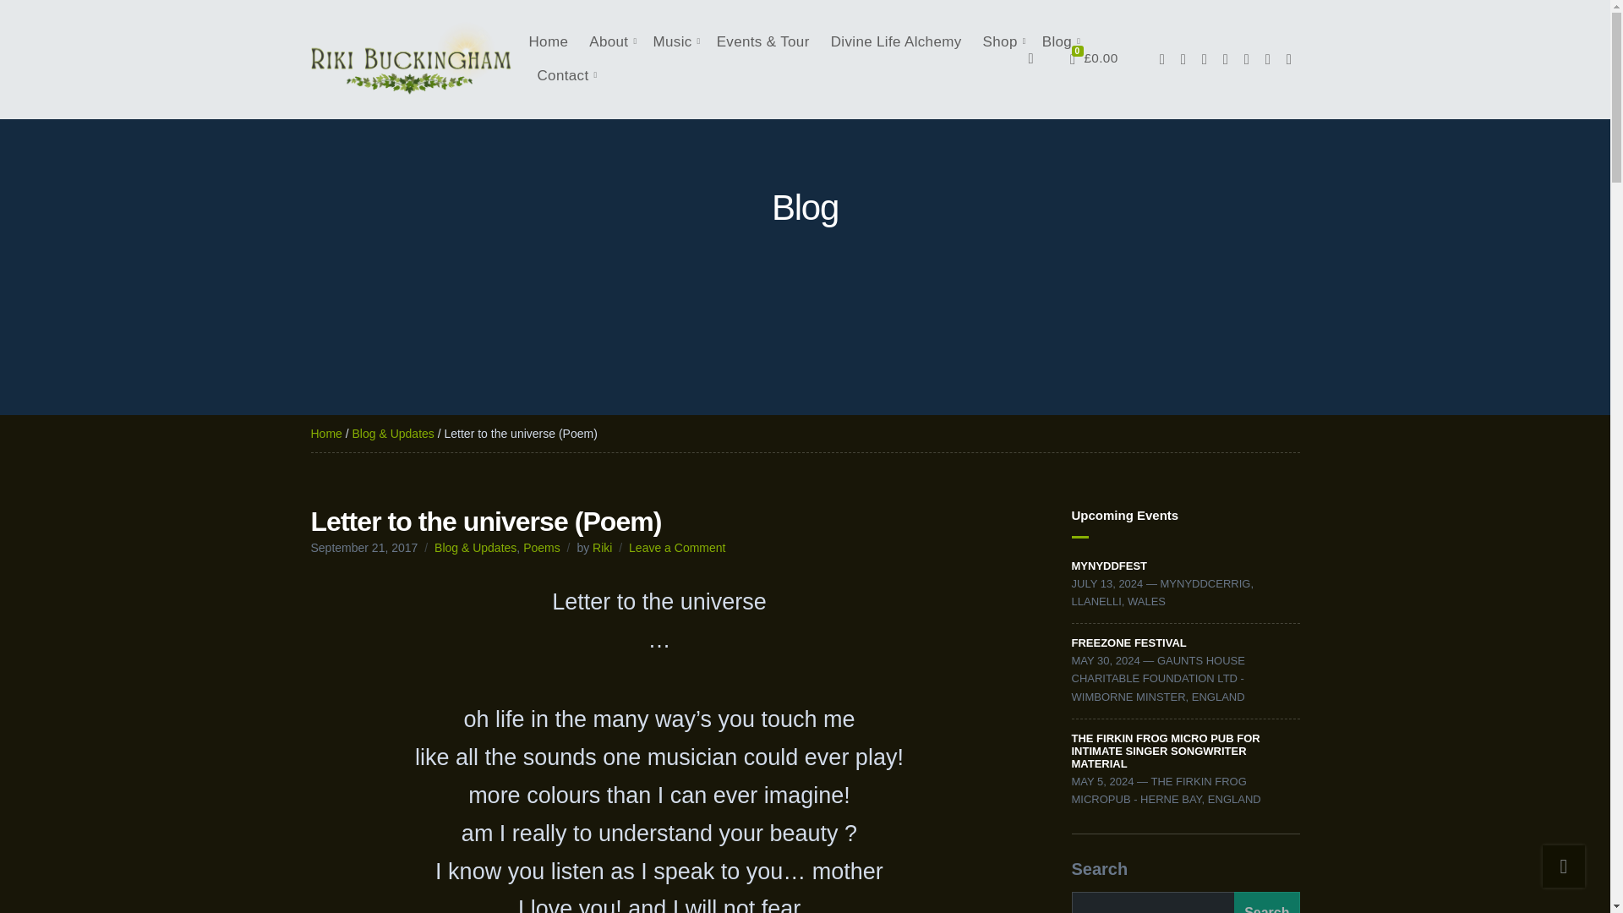 This screenshot has height=913, width=1623. I want to click on Twitter, so click(1226, 59).